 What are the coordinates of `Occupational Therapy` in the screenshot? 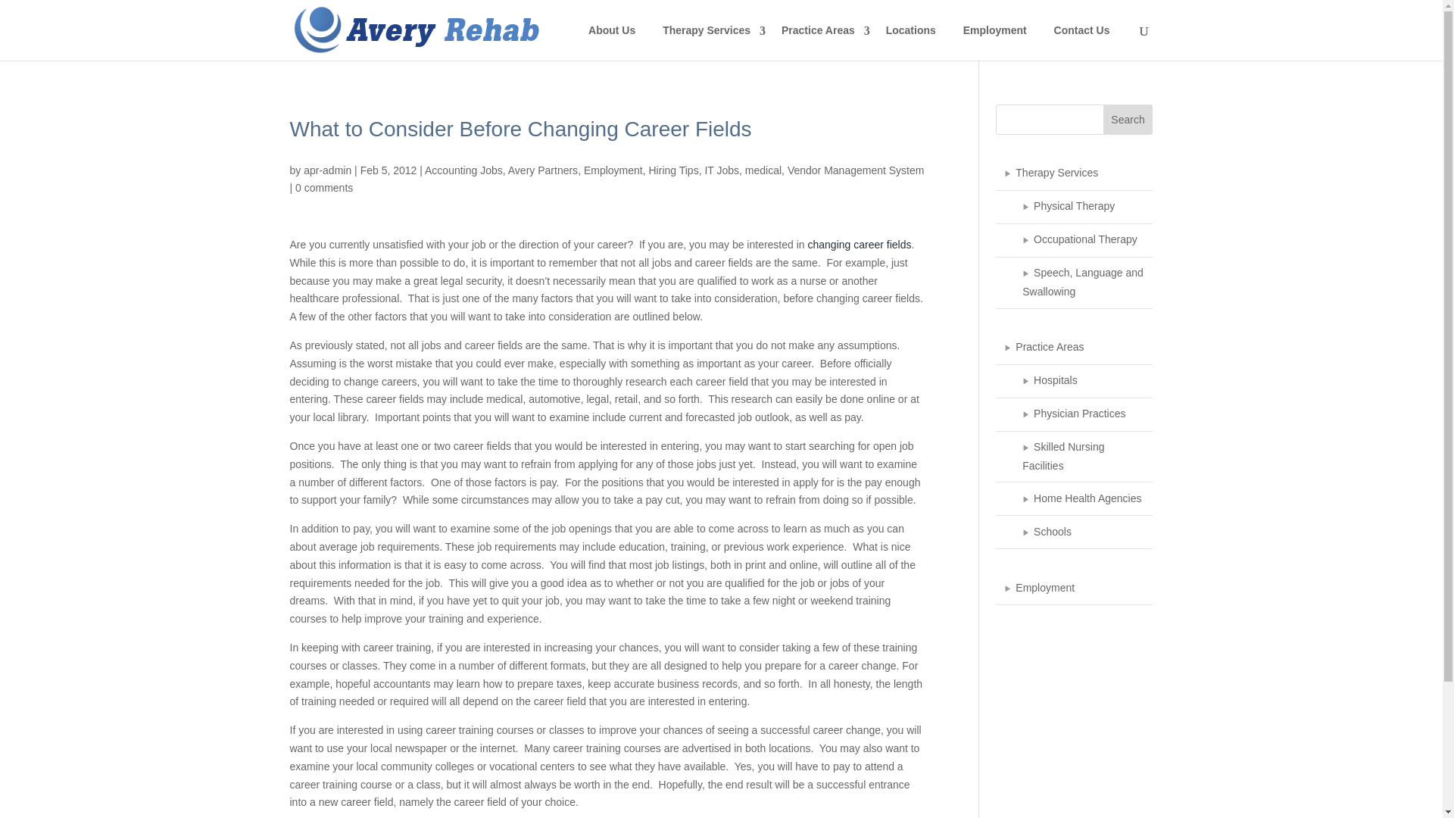 It's located at (1074, 241).